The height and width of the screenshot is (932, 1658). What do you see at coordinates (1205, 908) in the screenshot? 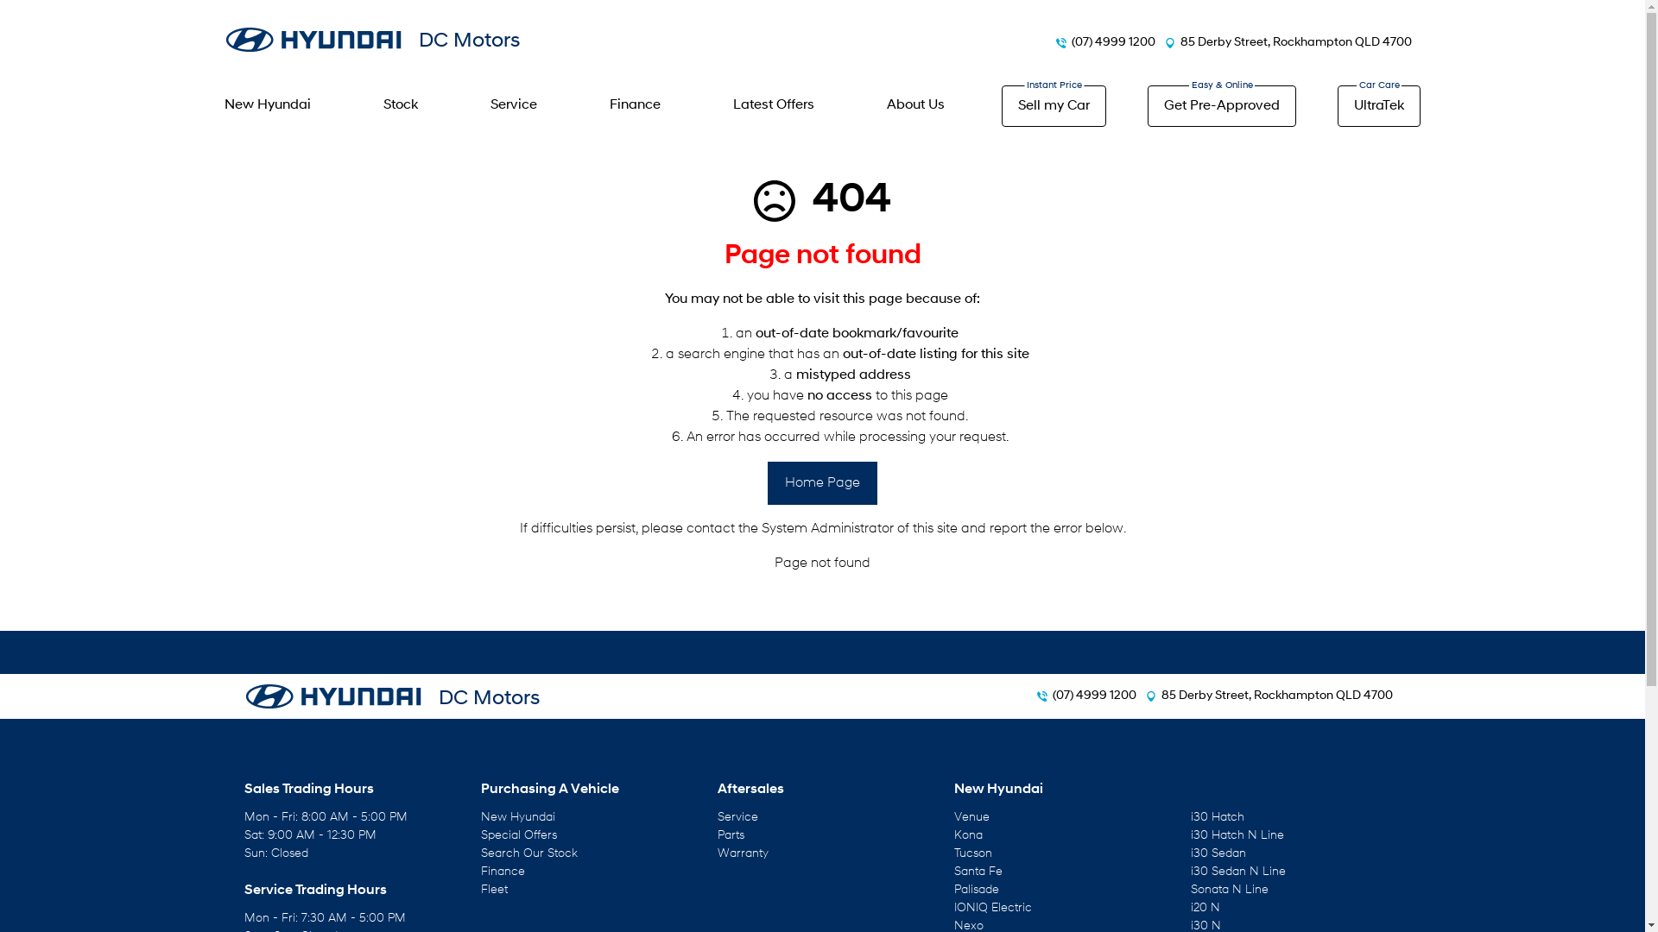
I see `i20 N` at bounding box center [1205, 908].